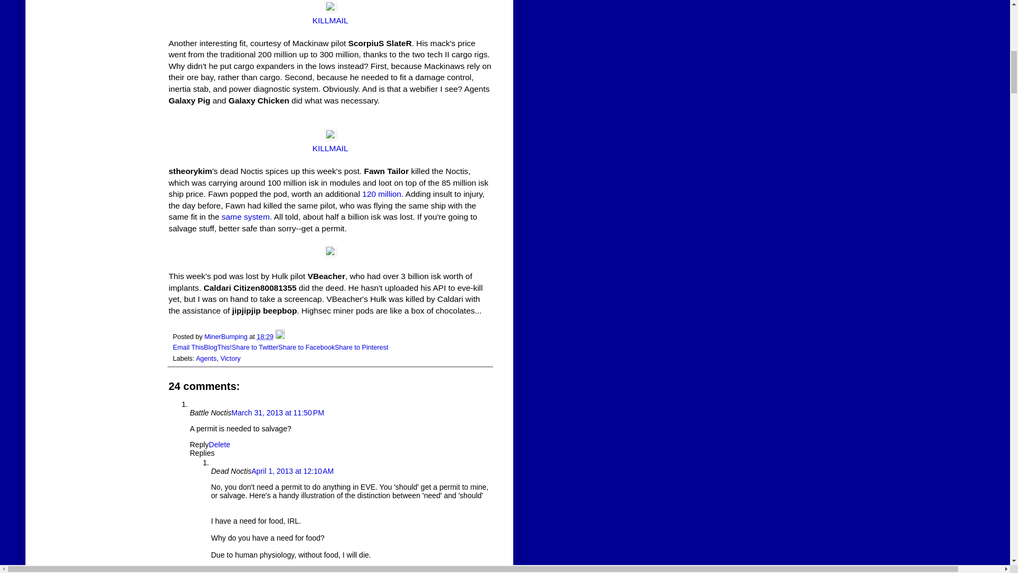  What do you see at coordinates (206, 358) in the screenshot?
I see `Agents` at bounding box center [206, 358].